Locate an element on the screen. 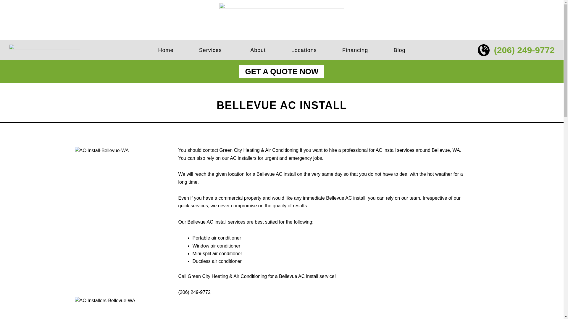 The height and width of the screenshot is (319, 568). About is located at coordinates (258, 50).